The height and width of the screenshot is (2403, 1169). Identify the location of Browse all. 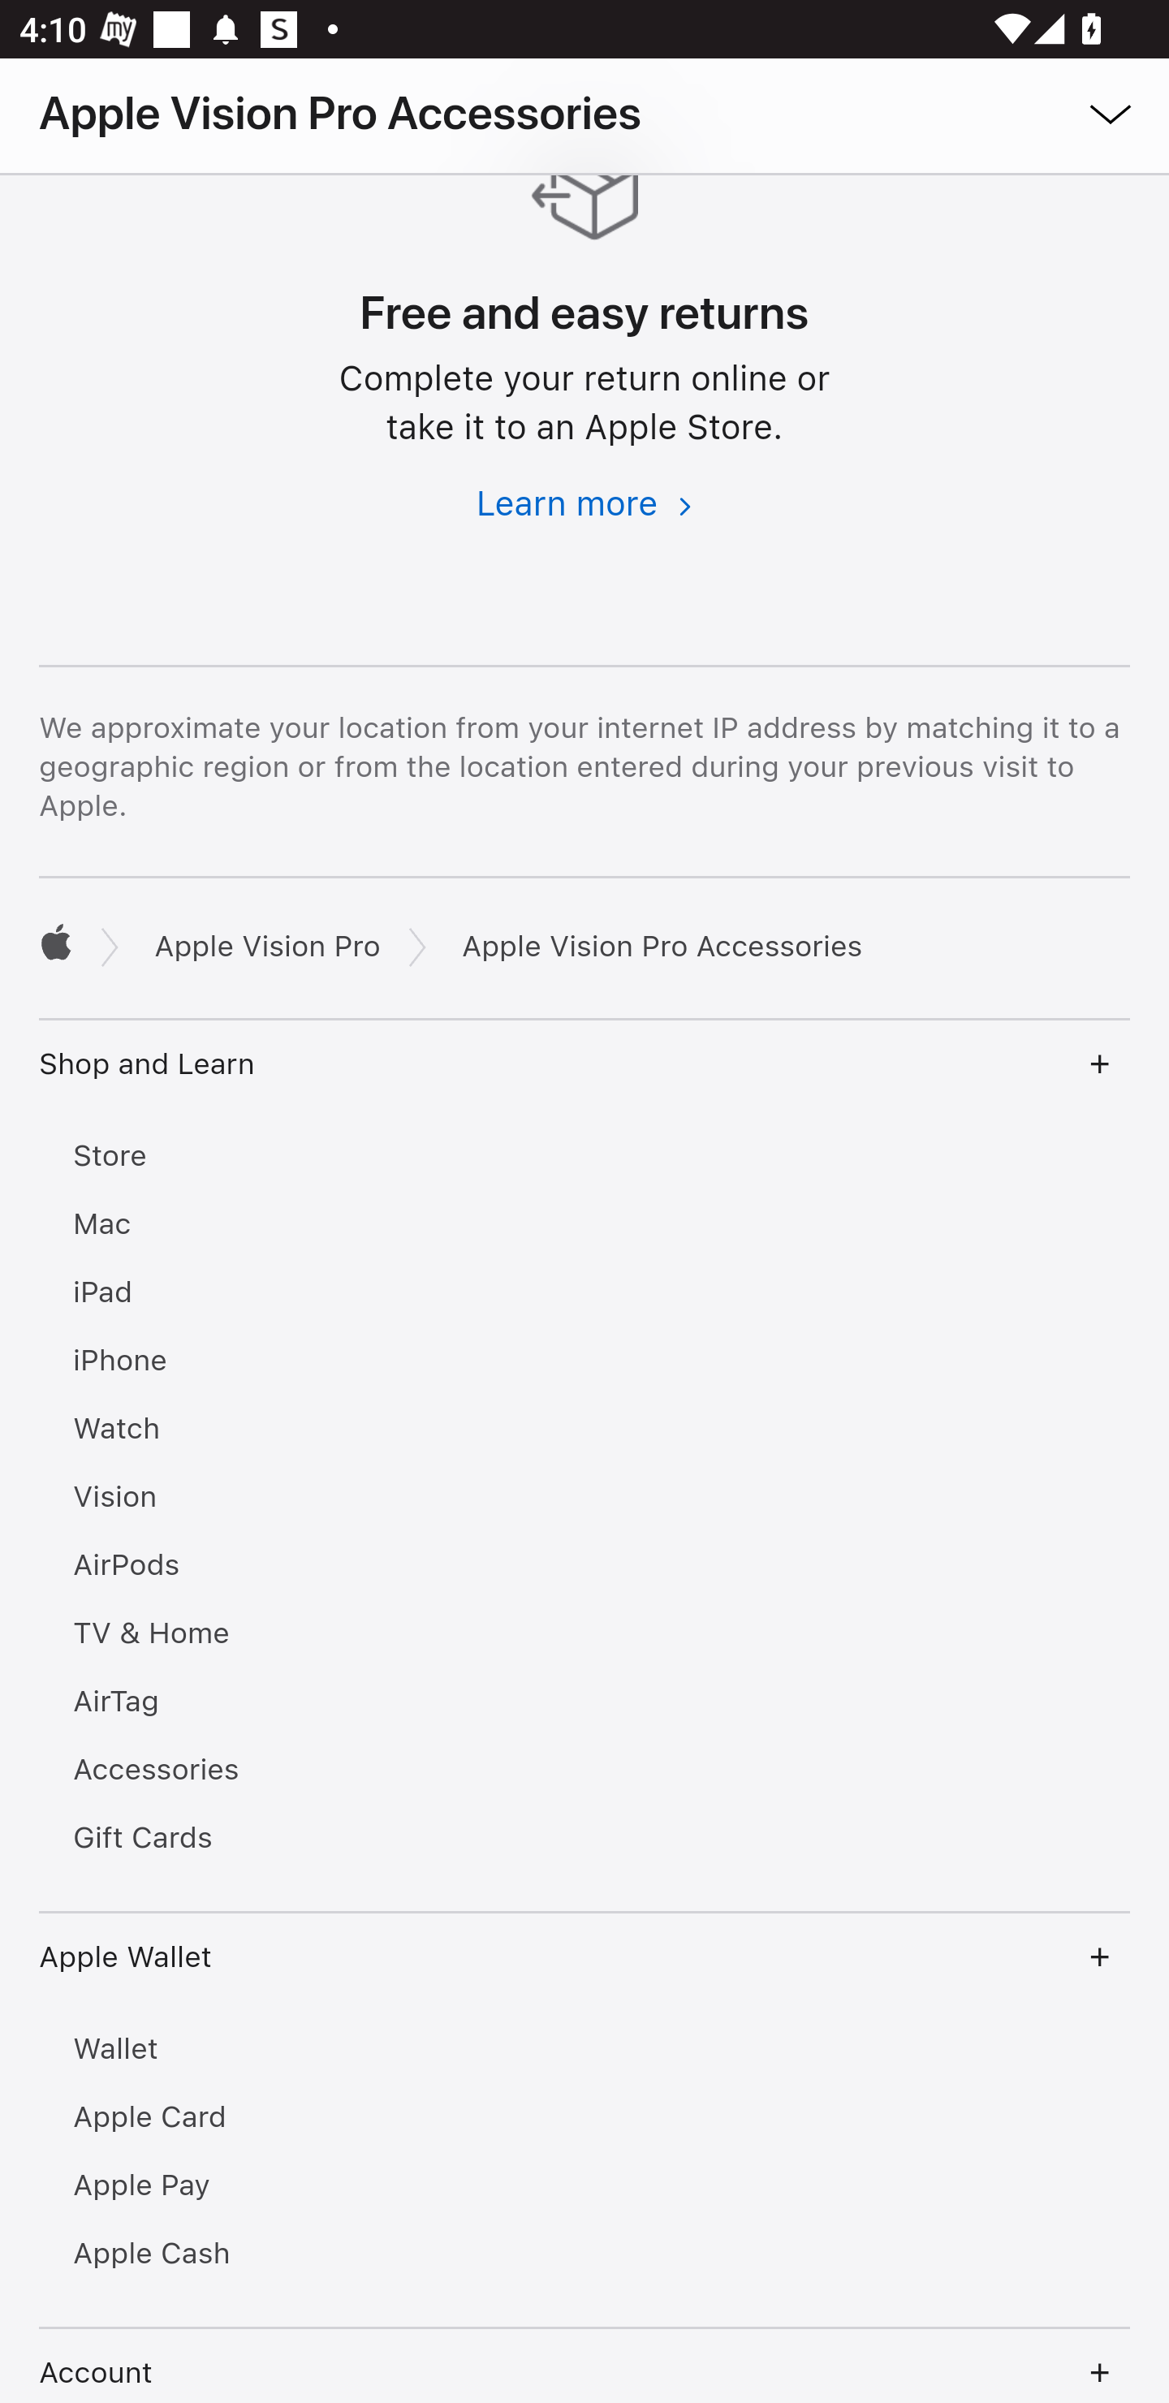
(1072, 112).